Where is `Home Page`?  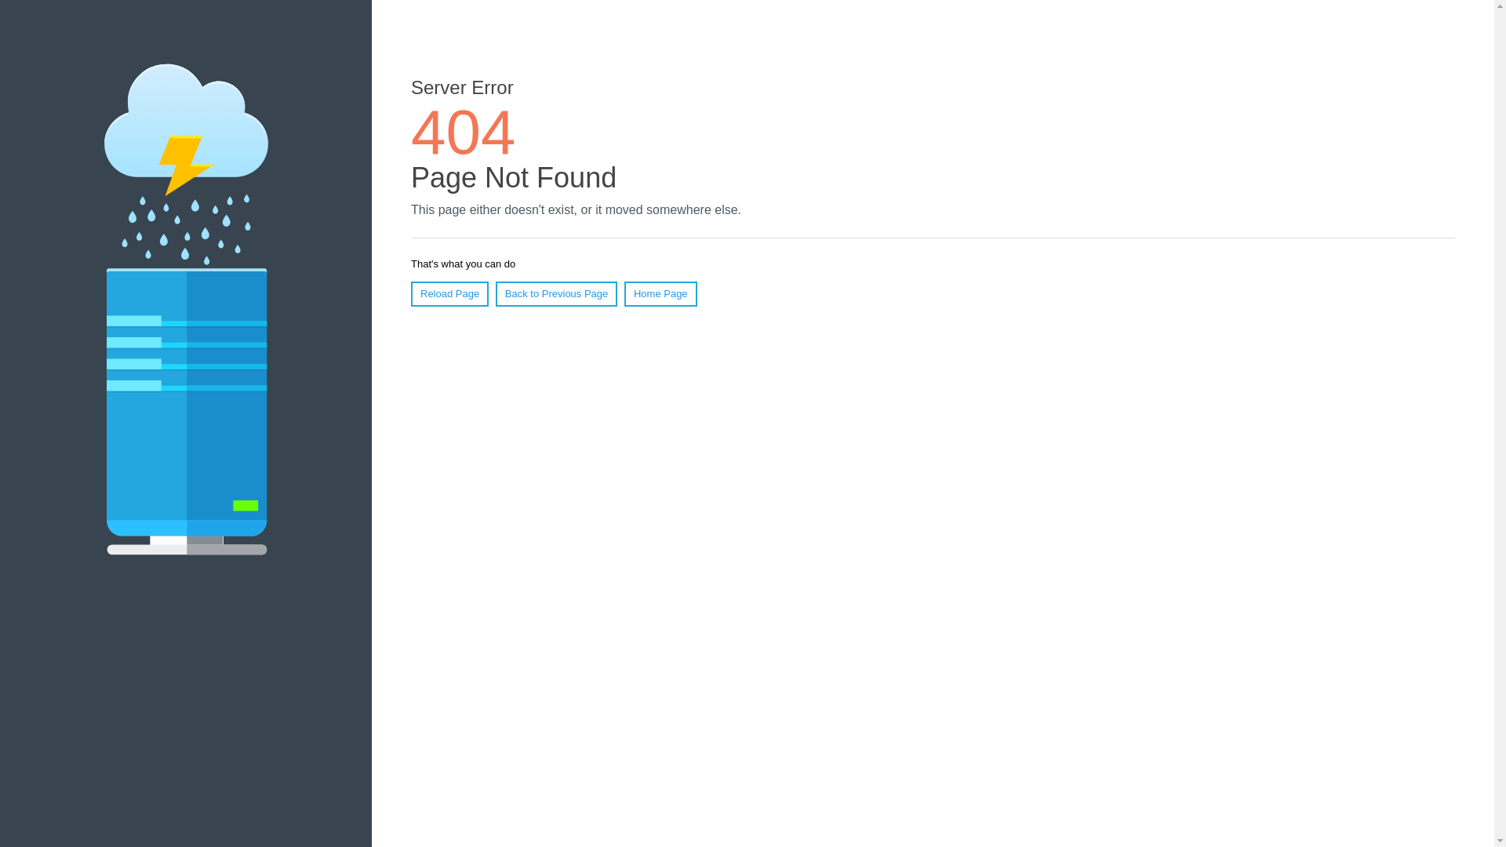
Home Page is located at coordinates (660, 294).